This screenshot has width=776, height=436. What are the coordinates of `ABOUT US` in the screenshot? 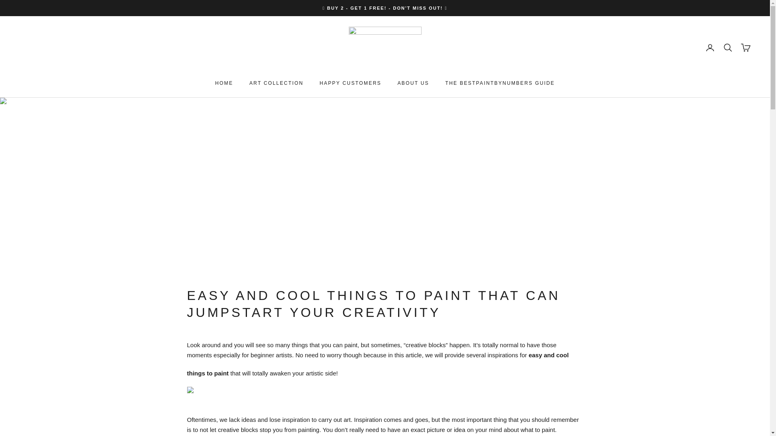 It's located at (413, 83).